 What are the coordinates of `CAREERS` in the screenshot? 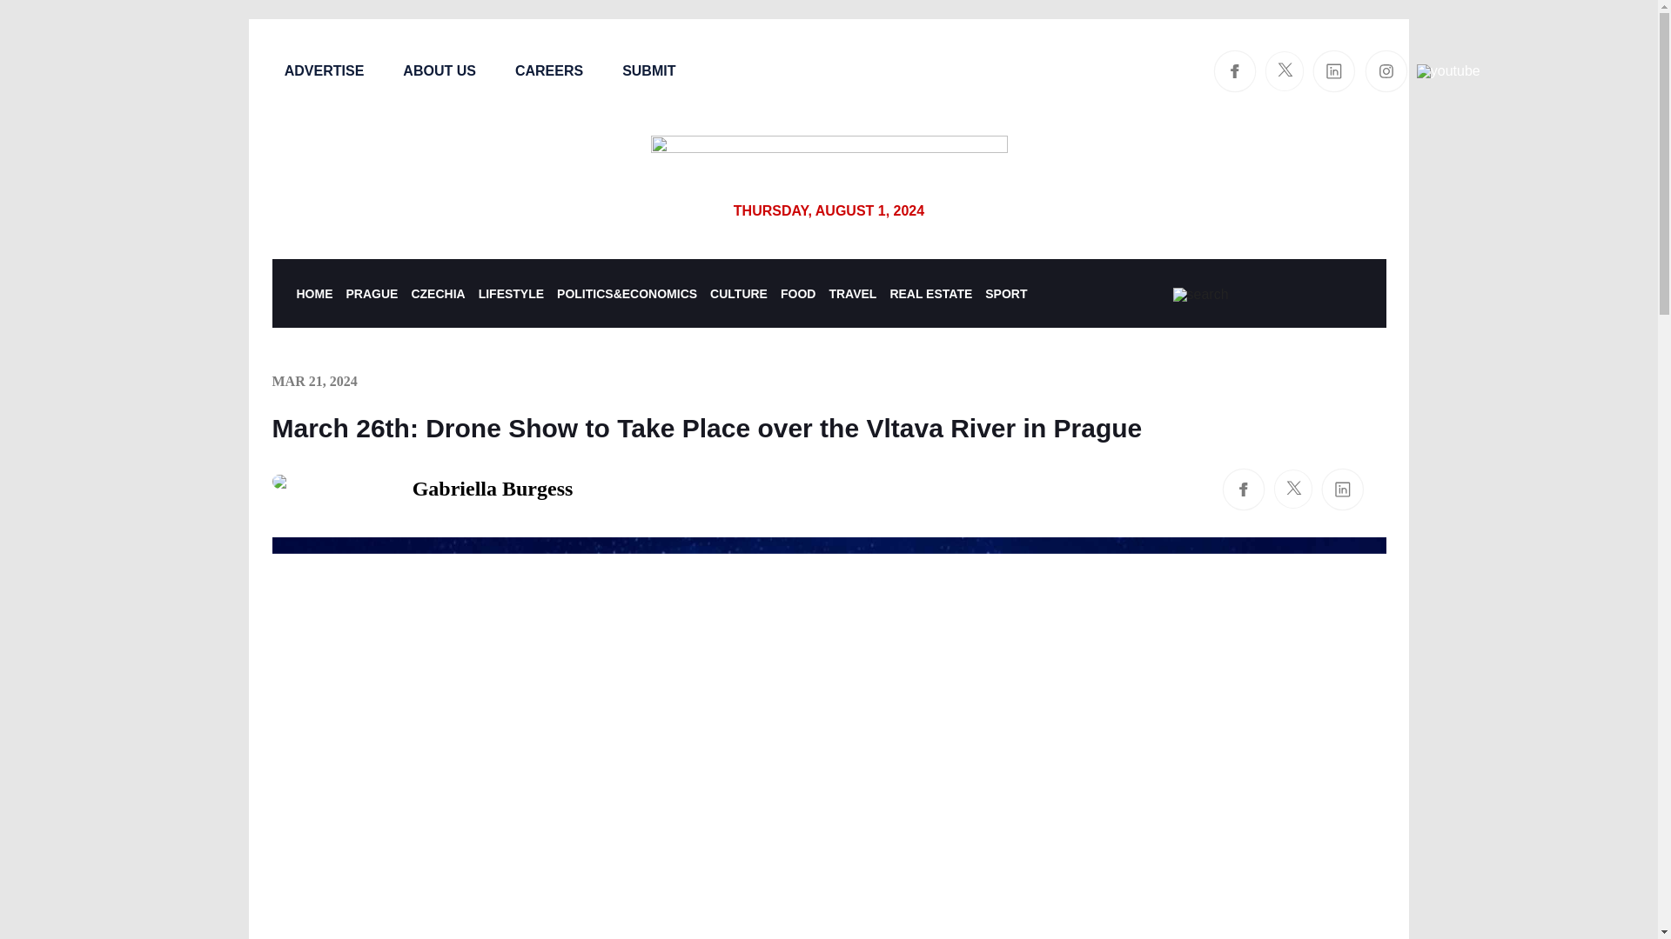 It's located at (548, 70).